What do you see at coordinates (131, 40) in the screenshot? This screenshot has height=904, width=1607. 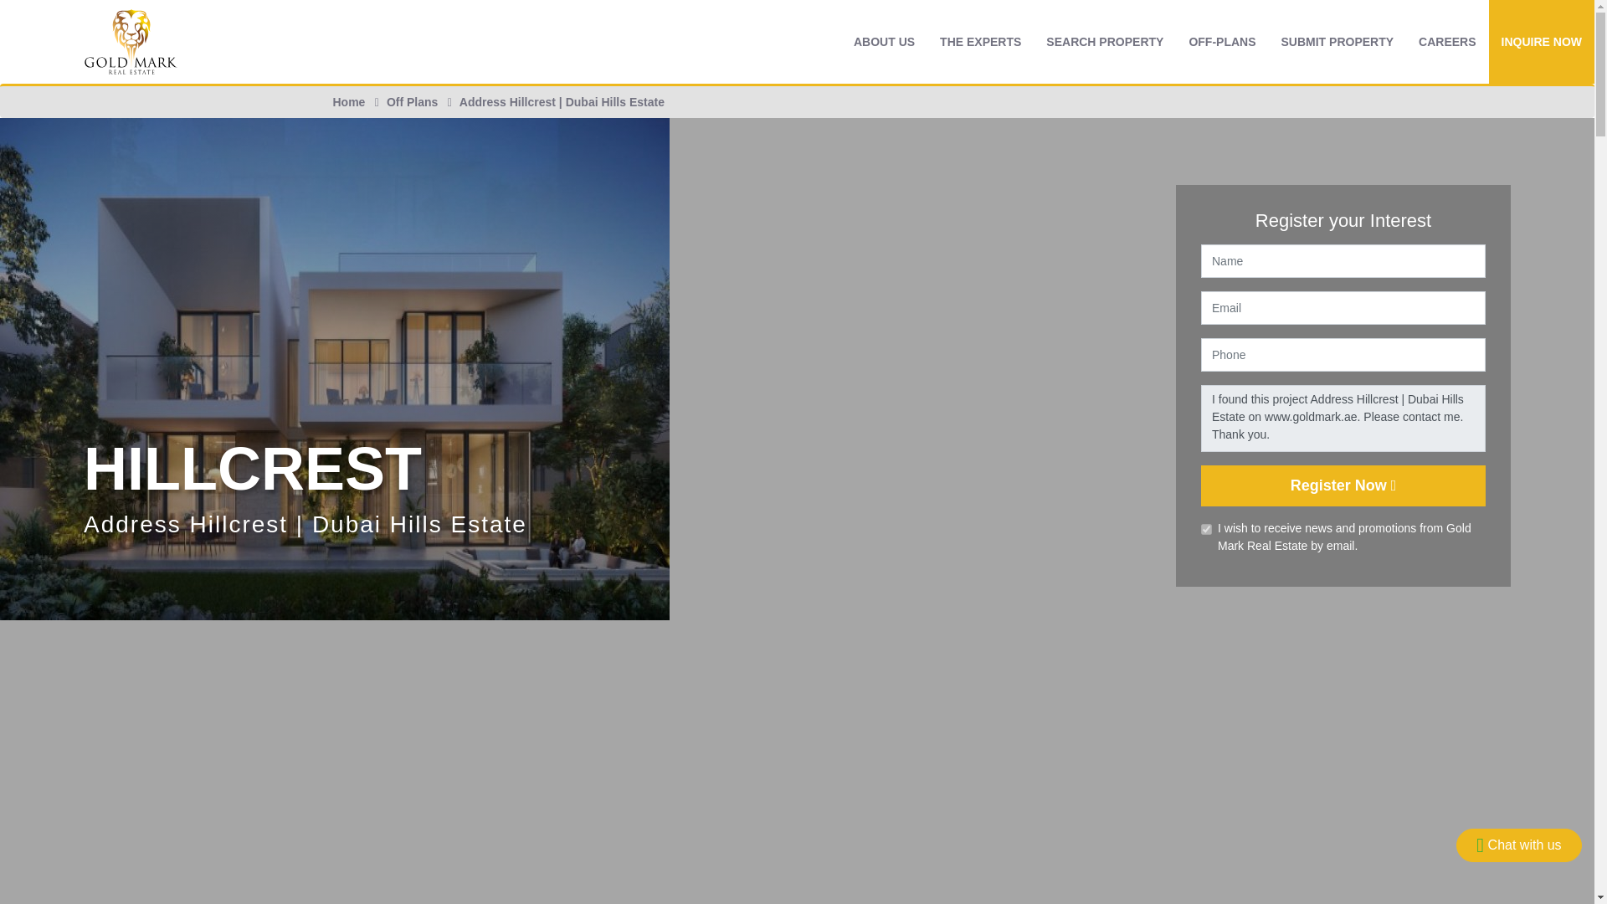 I see `Gold Mark Real Estate` at bounding box center [131, 40].